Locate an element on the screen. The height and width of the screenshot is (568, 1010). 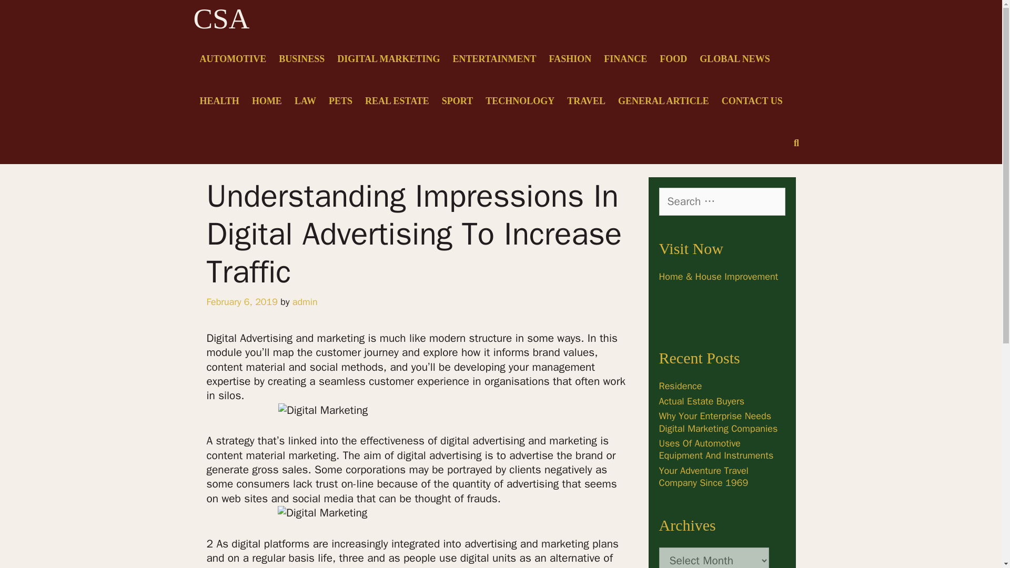
TECHNOLOGY is located at coordinates (520, 101).